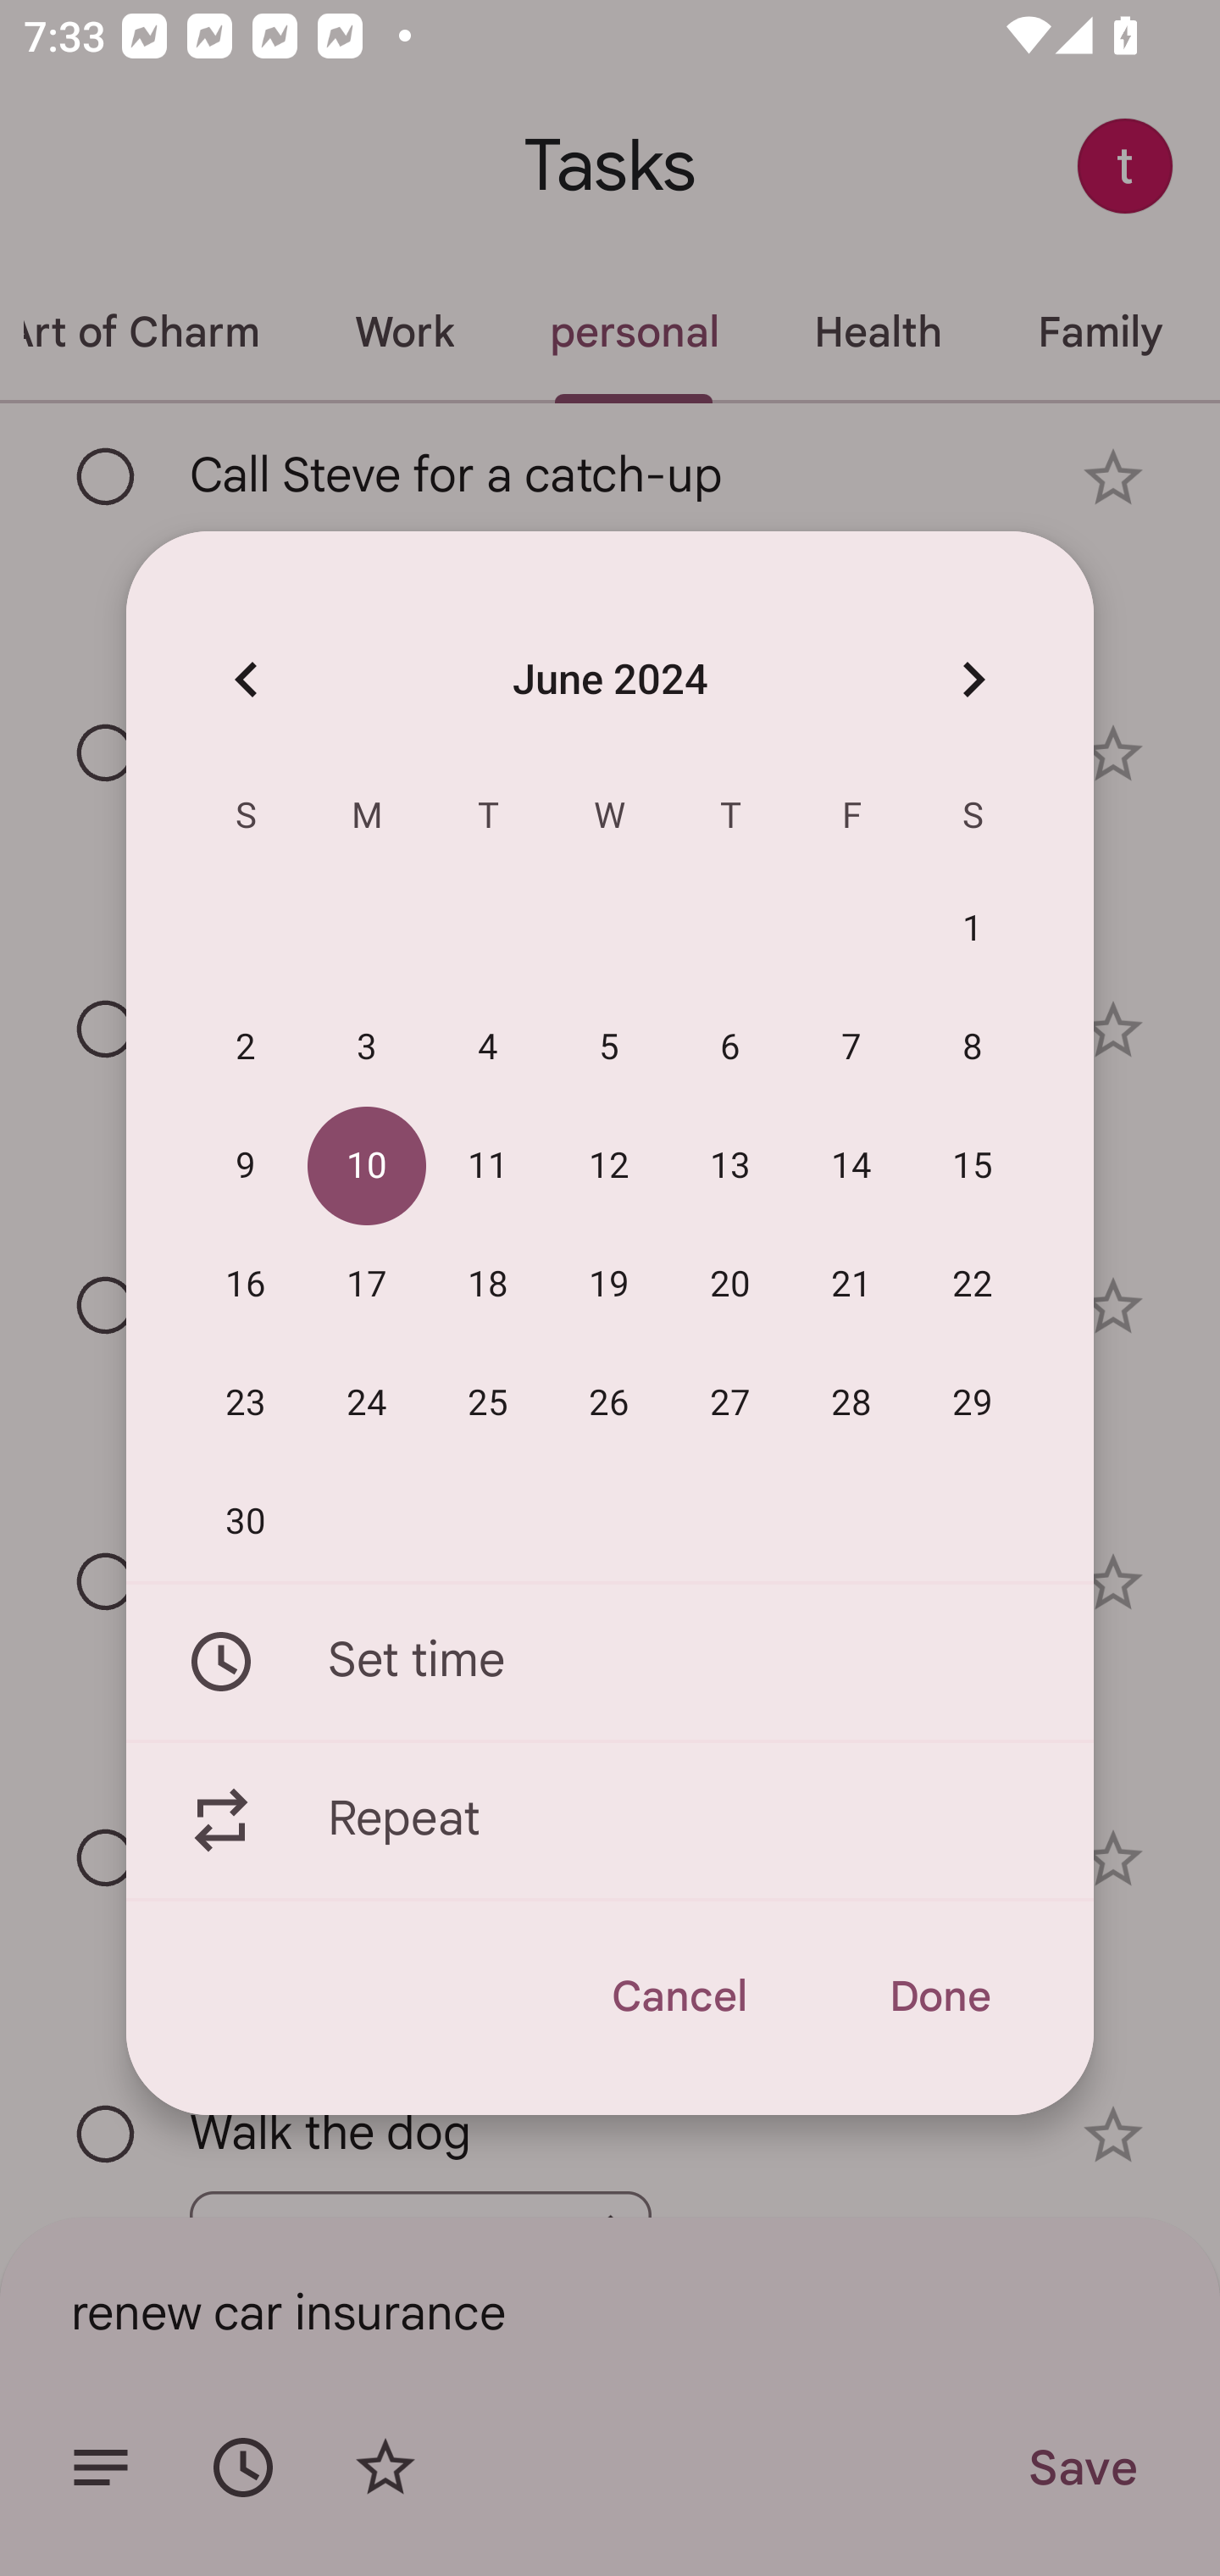  Describe the element at coordinates (852, 1285) in the screenshot. I see `21 21 June 2024` at that location.